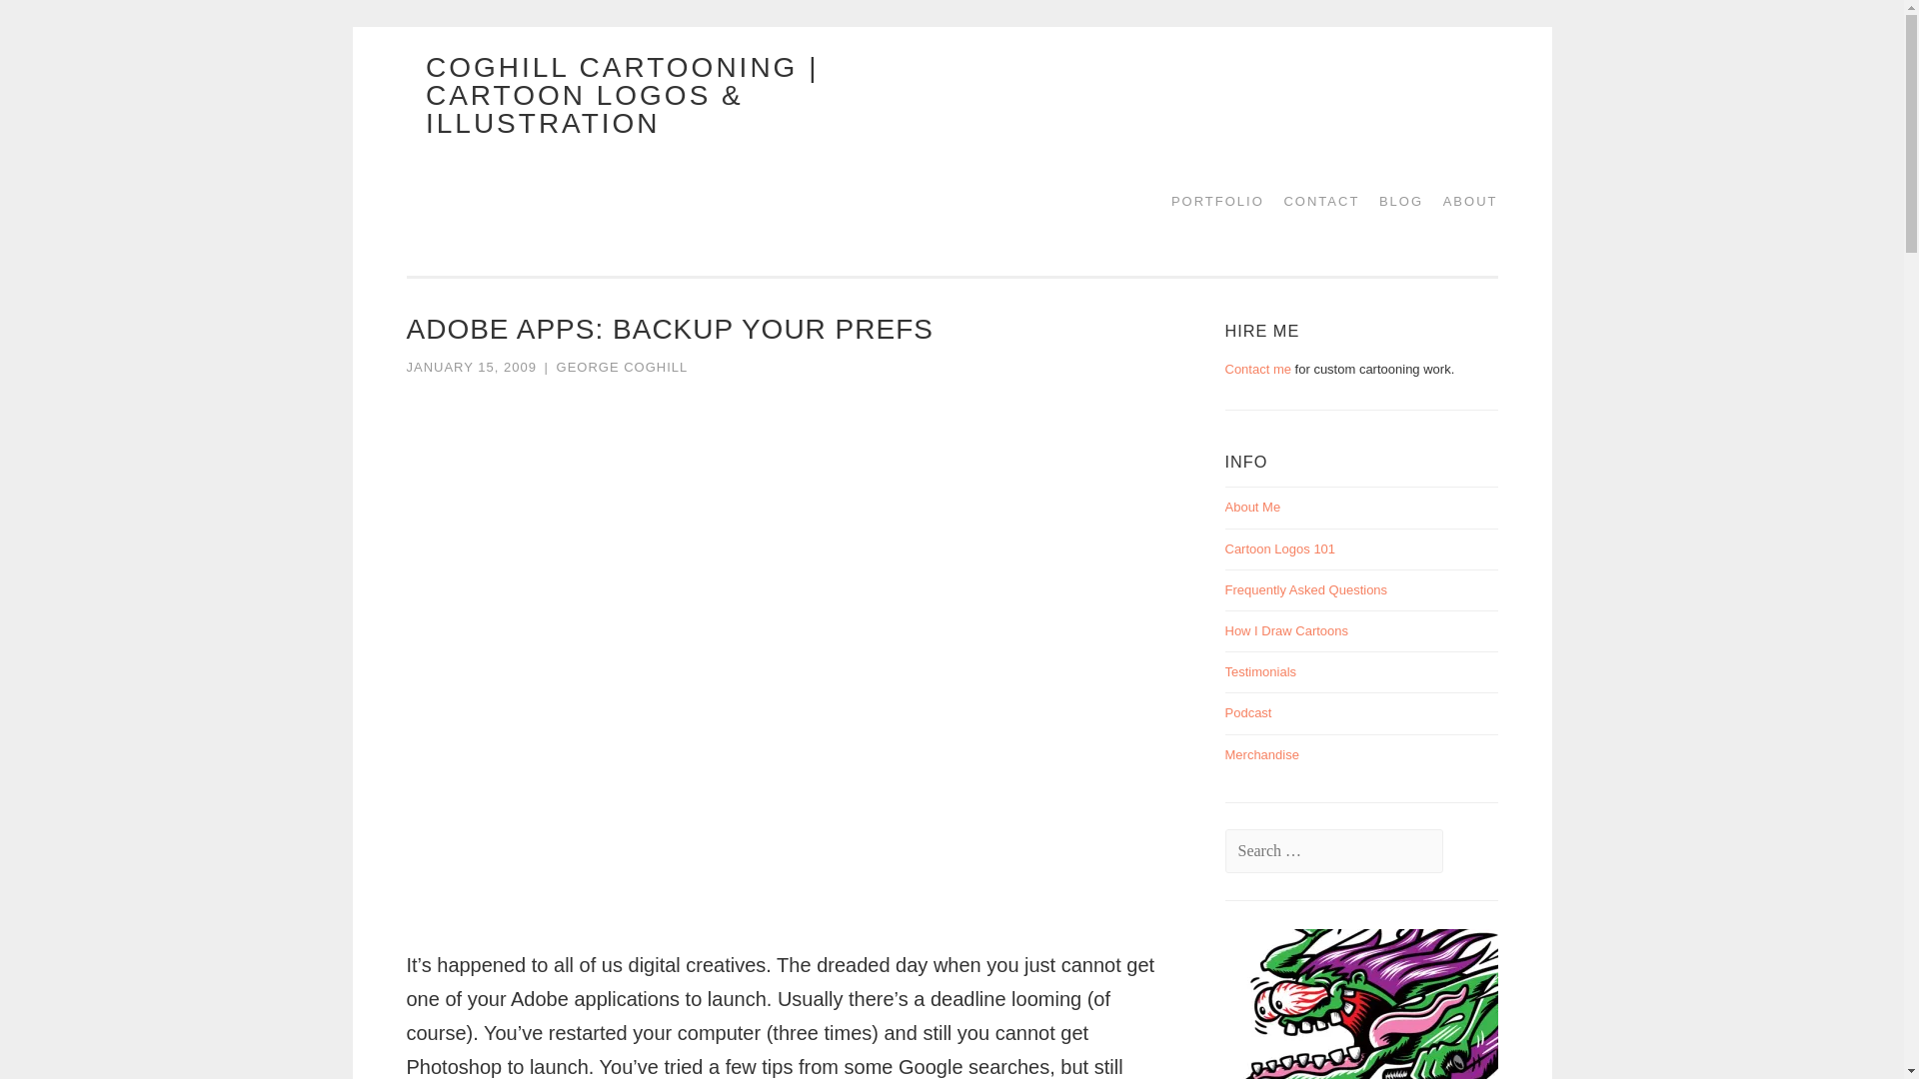 This screenshot has height=1079, width=1919. I want to click on CONTACT, so click(1313, 201).